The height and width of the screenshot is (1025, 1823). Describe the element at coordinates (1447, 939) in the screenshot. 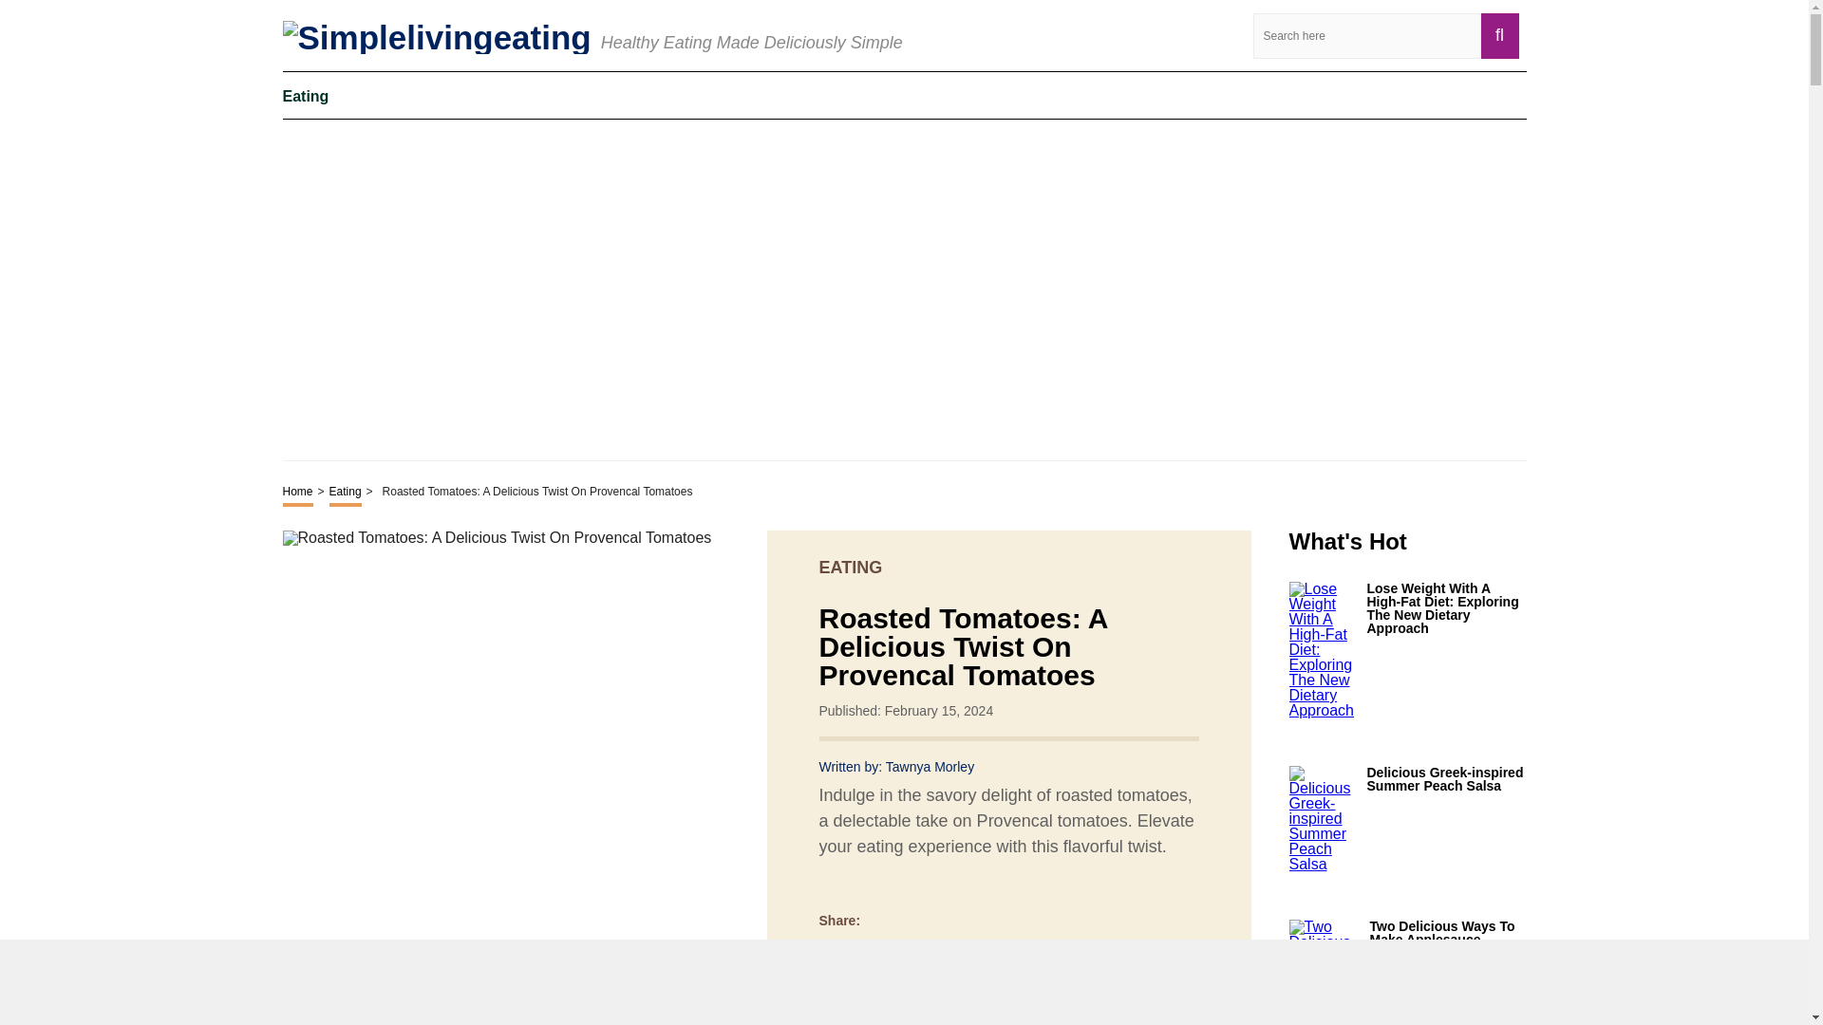

I see `Two Delicious Ways To Make Applesauce Compote` at that location.